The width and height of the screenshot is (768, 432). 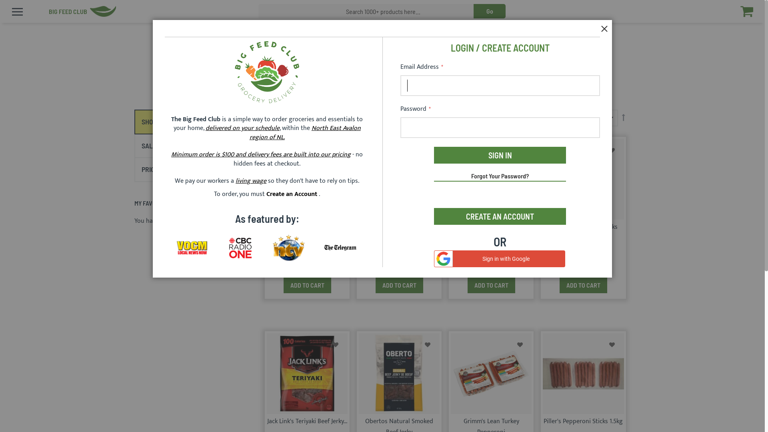 I want to click on Golden Island Korean Barbecue Pork J..., so click(x=399, y=232).